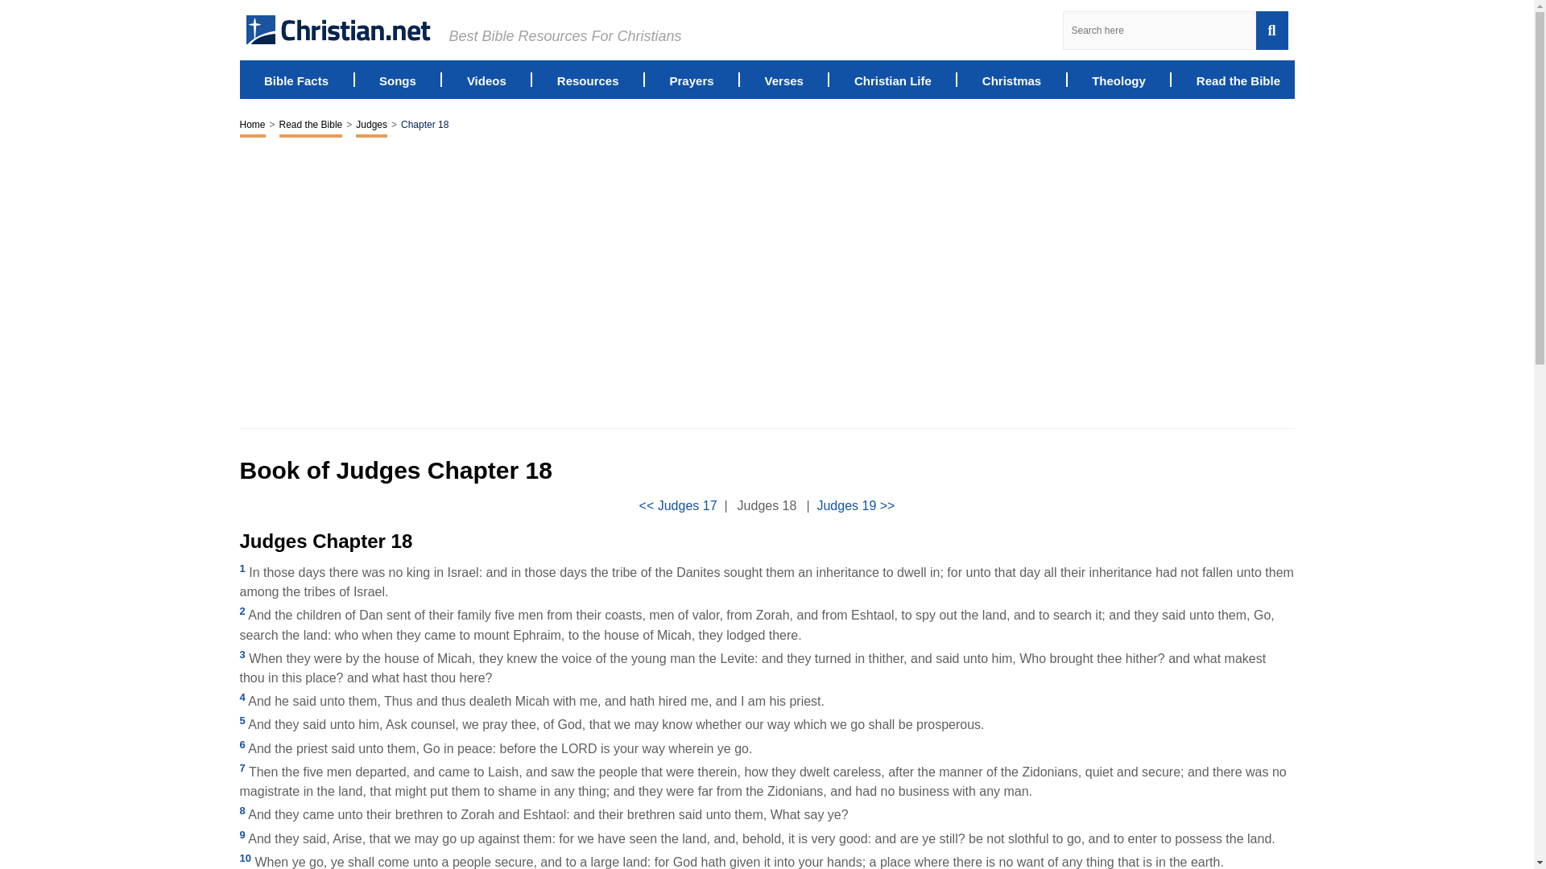  Describe the element at coordinates (1011, 79) in the screenshot. I see `Christmas` at that location.